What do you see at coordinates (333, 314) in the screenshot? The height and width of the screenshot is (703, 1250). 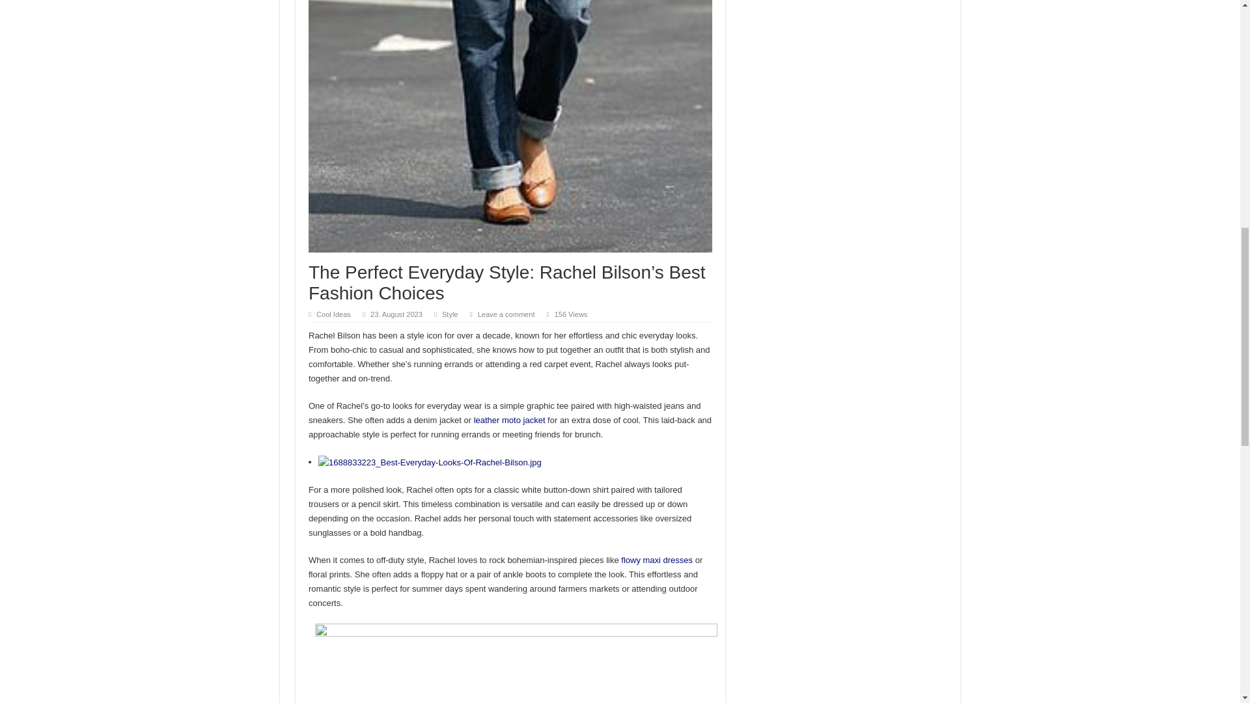 I see `Cool Ideas` at bounding box center [333, 314].